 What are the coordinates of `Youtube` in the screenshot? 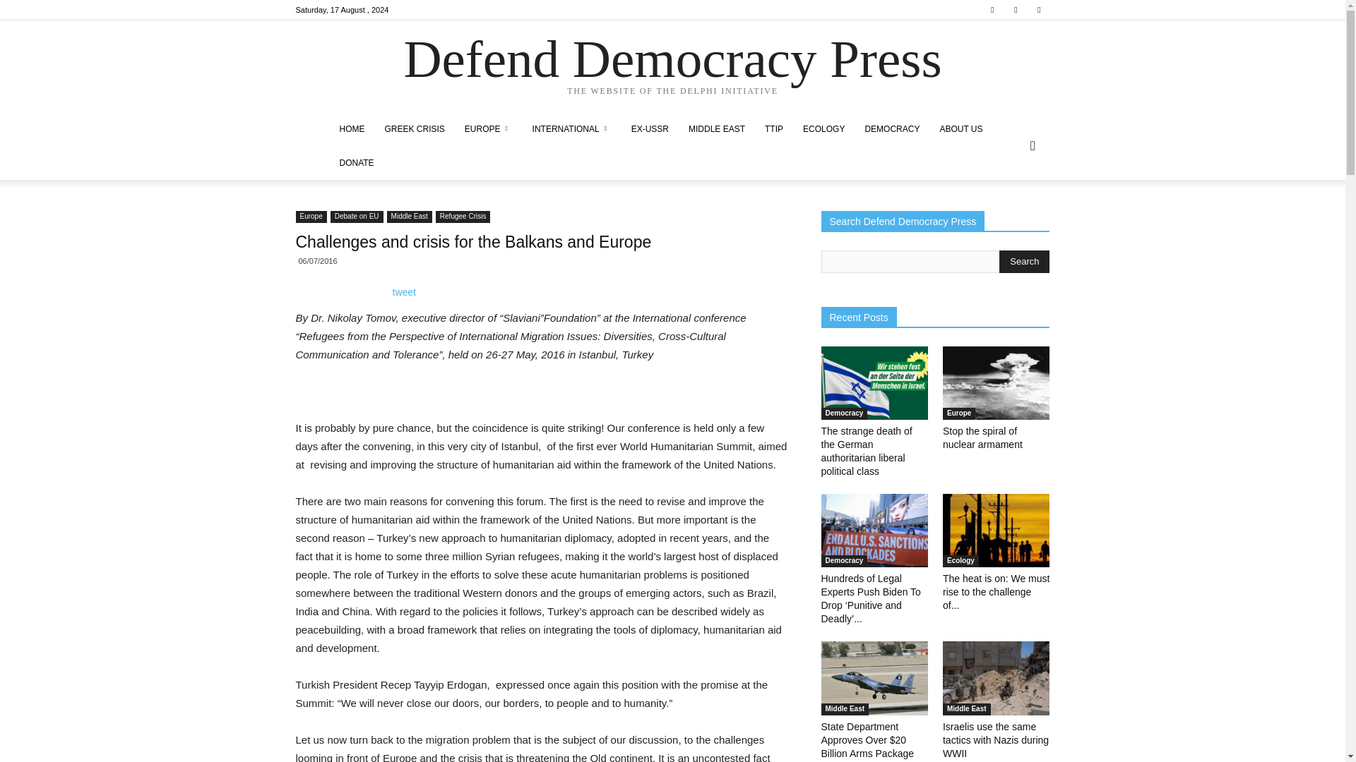 It's located at (1038, 10).